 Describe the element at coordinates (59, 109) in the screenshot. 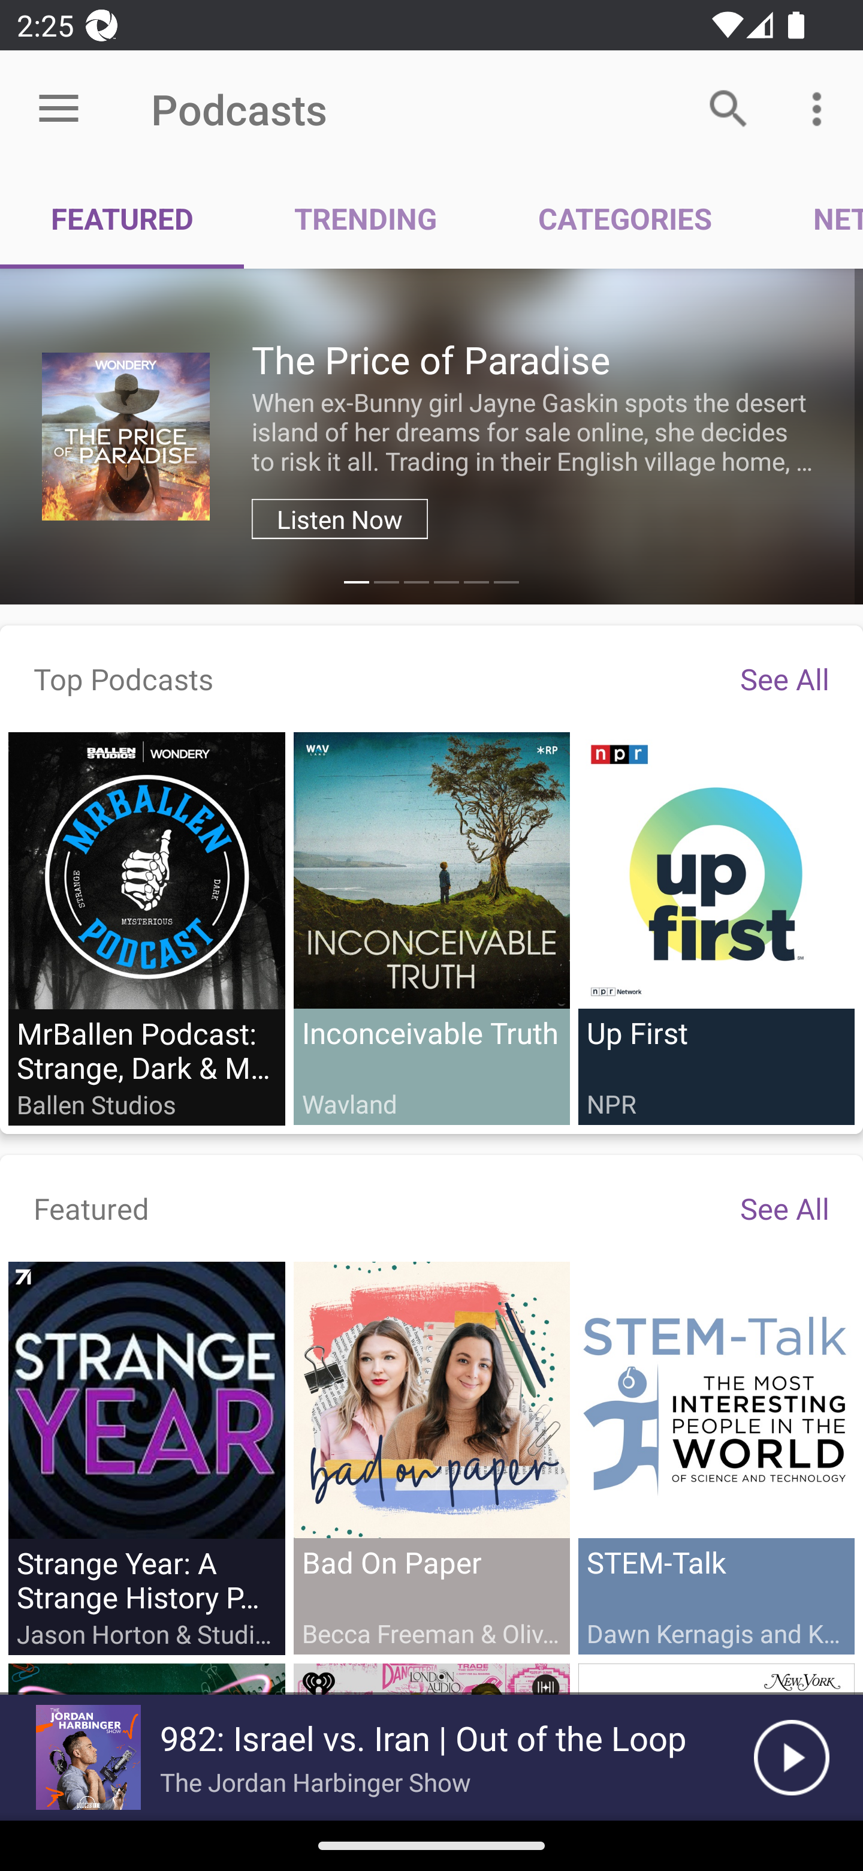

I see `Open menu` at that location.